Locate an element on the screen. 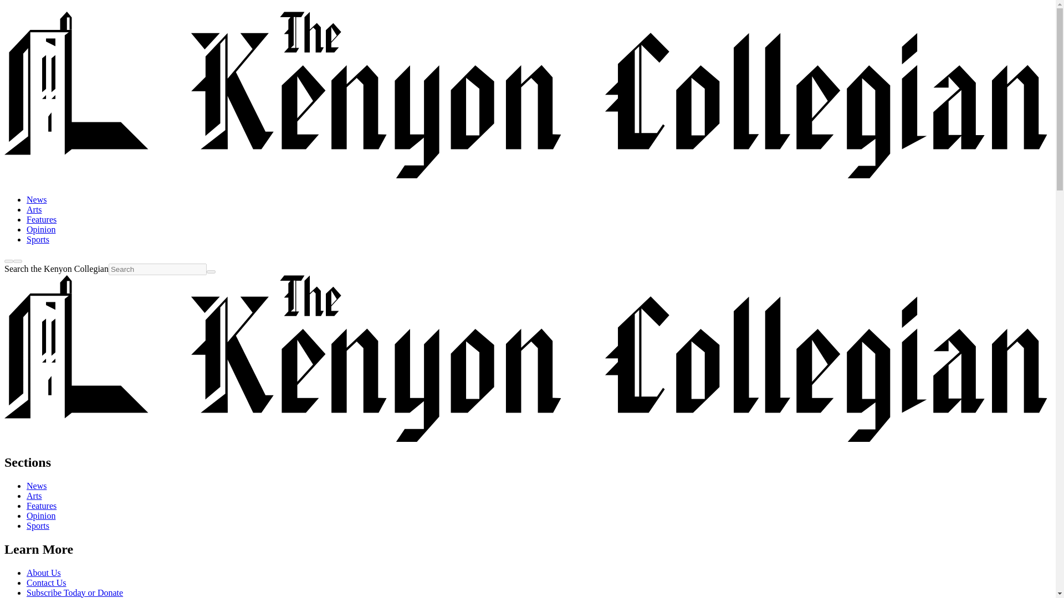 The width and height of the screenshot is (1064, 598). Contact Us is located at coordinates (47, 582).